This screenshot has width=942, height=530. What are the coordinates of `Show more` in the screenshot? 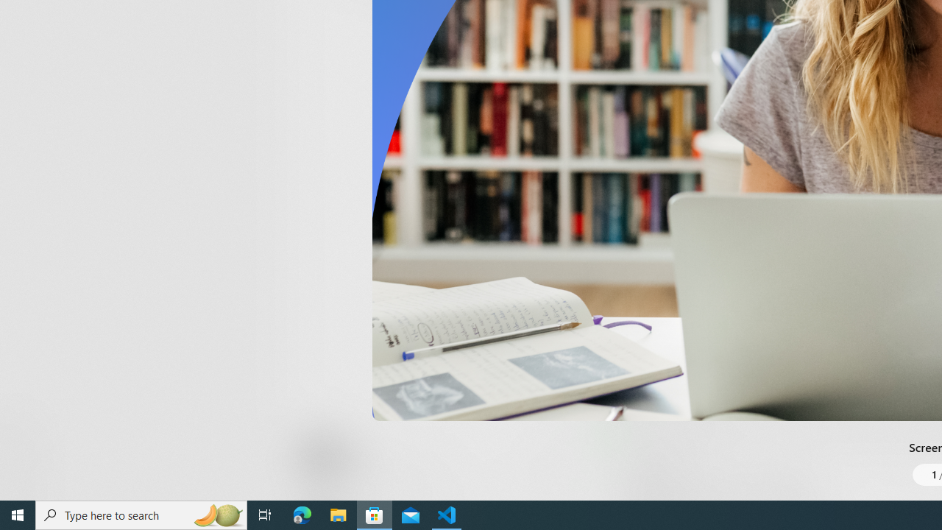 It's located at (628, 23).